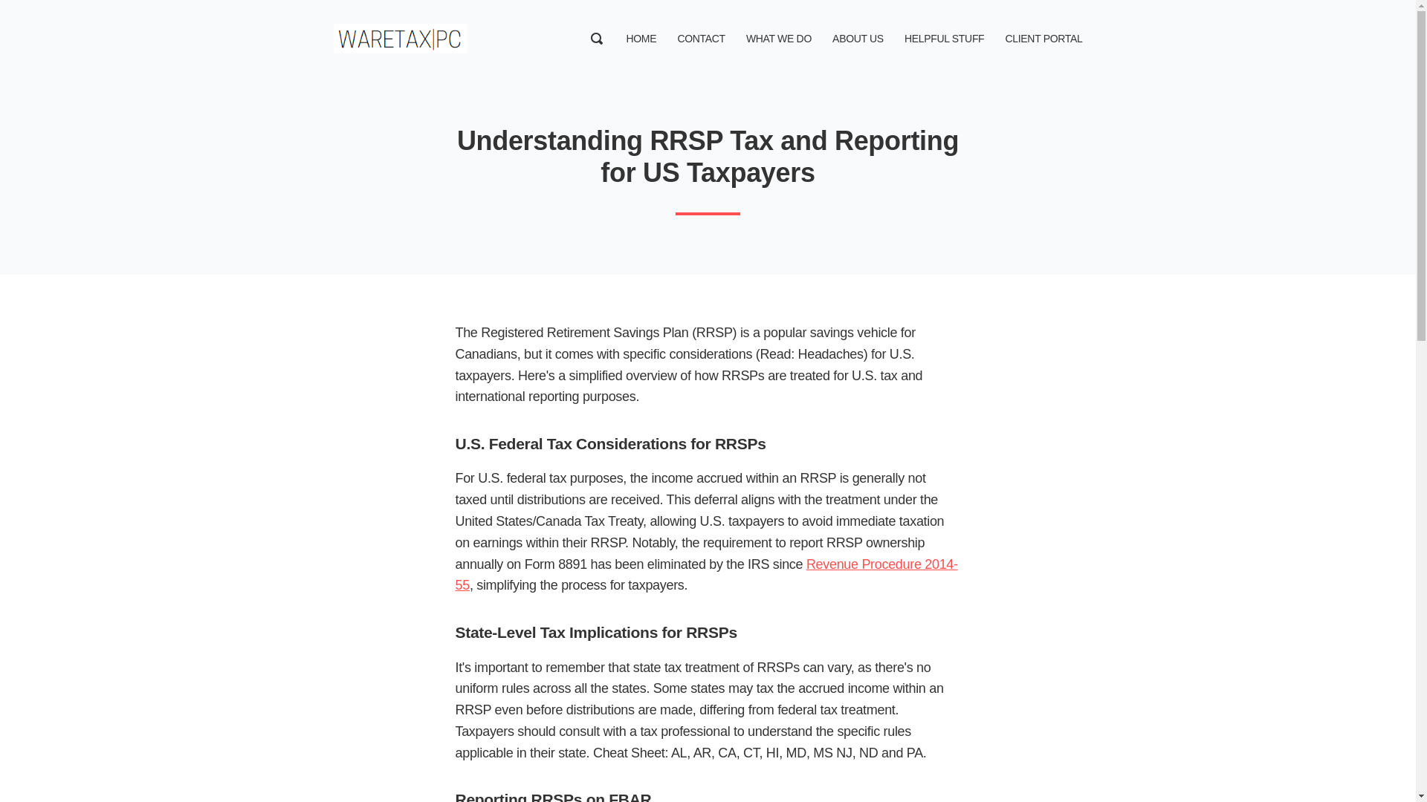 Image resolution: width=1427 pixels, height=802 pixels. Describe the element at coordinates (706, 575) in the screenshot. I see `Revenue Procedure 2014-55` at that location.